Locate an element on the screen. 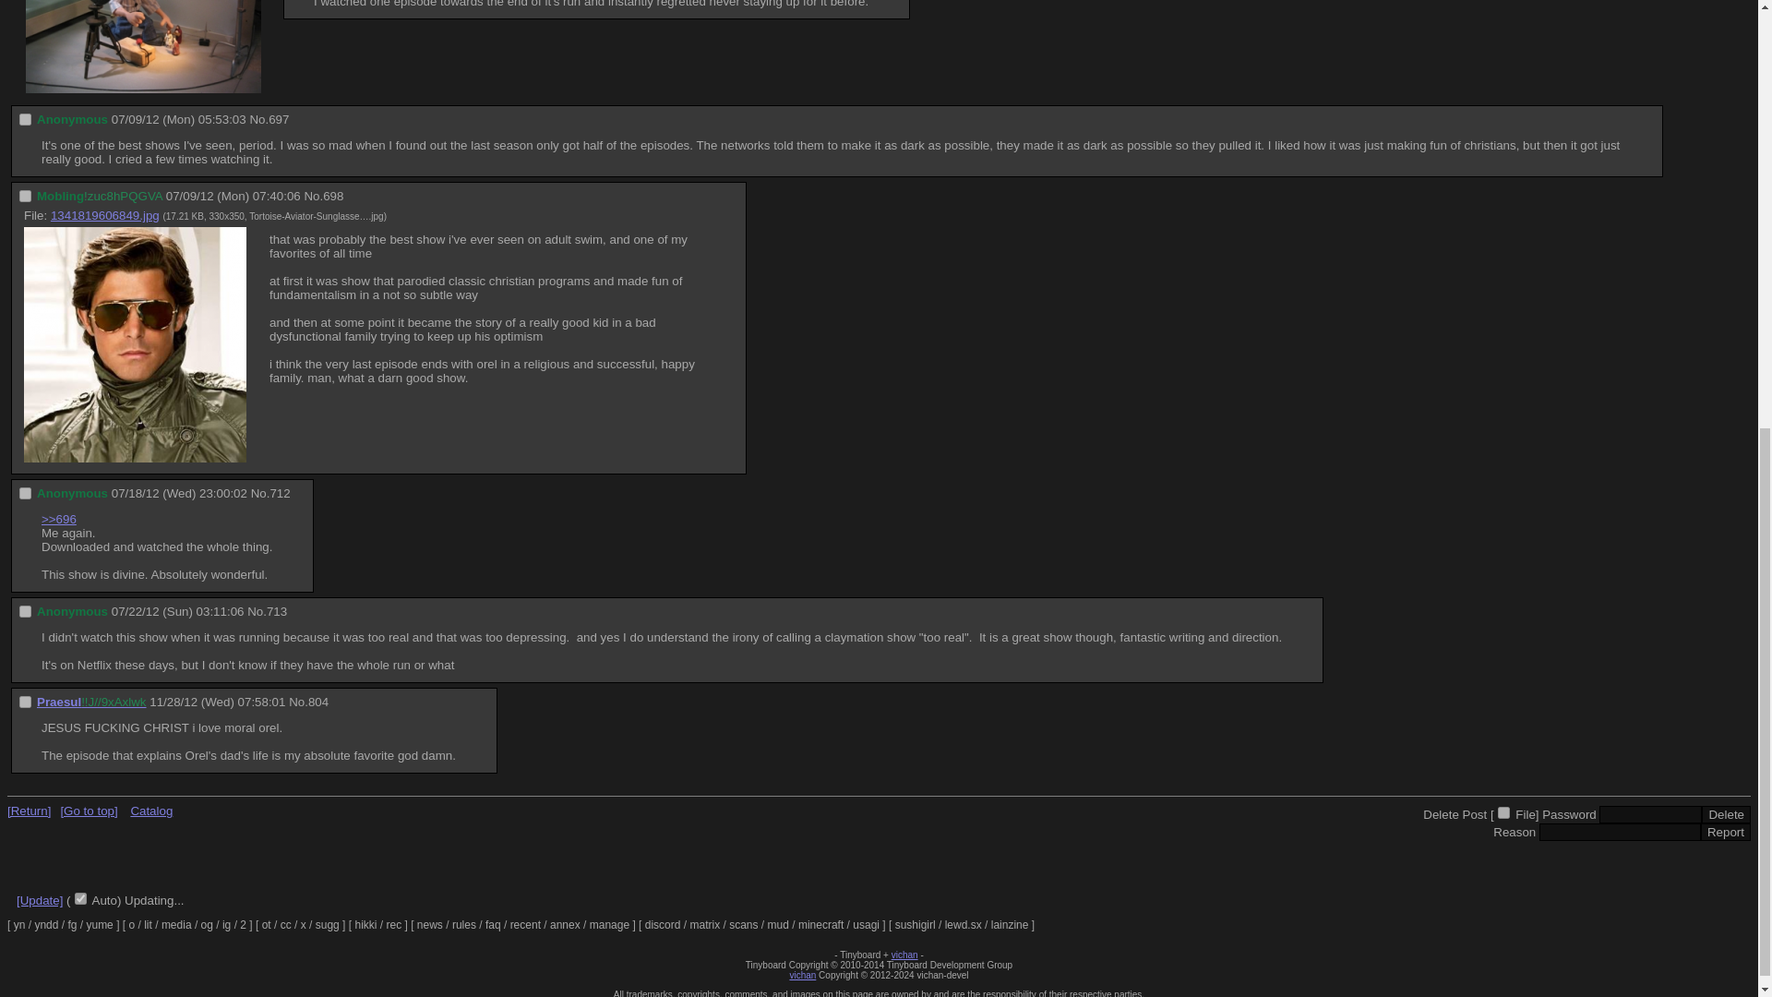 The image size is (1772, 997). on is located at coordinates (26, 120).